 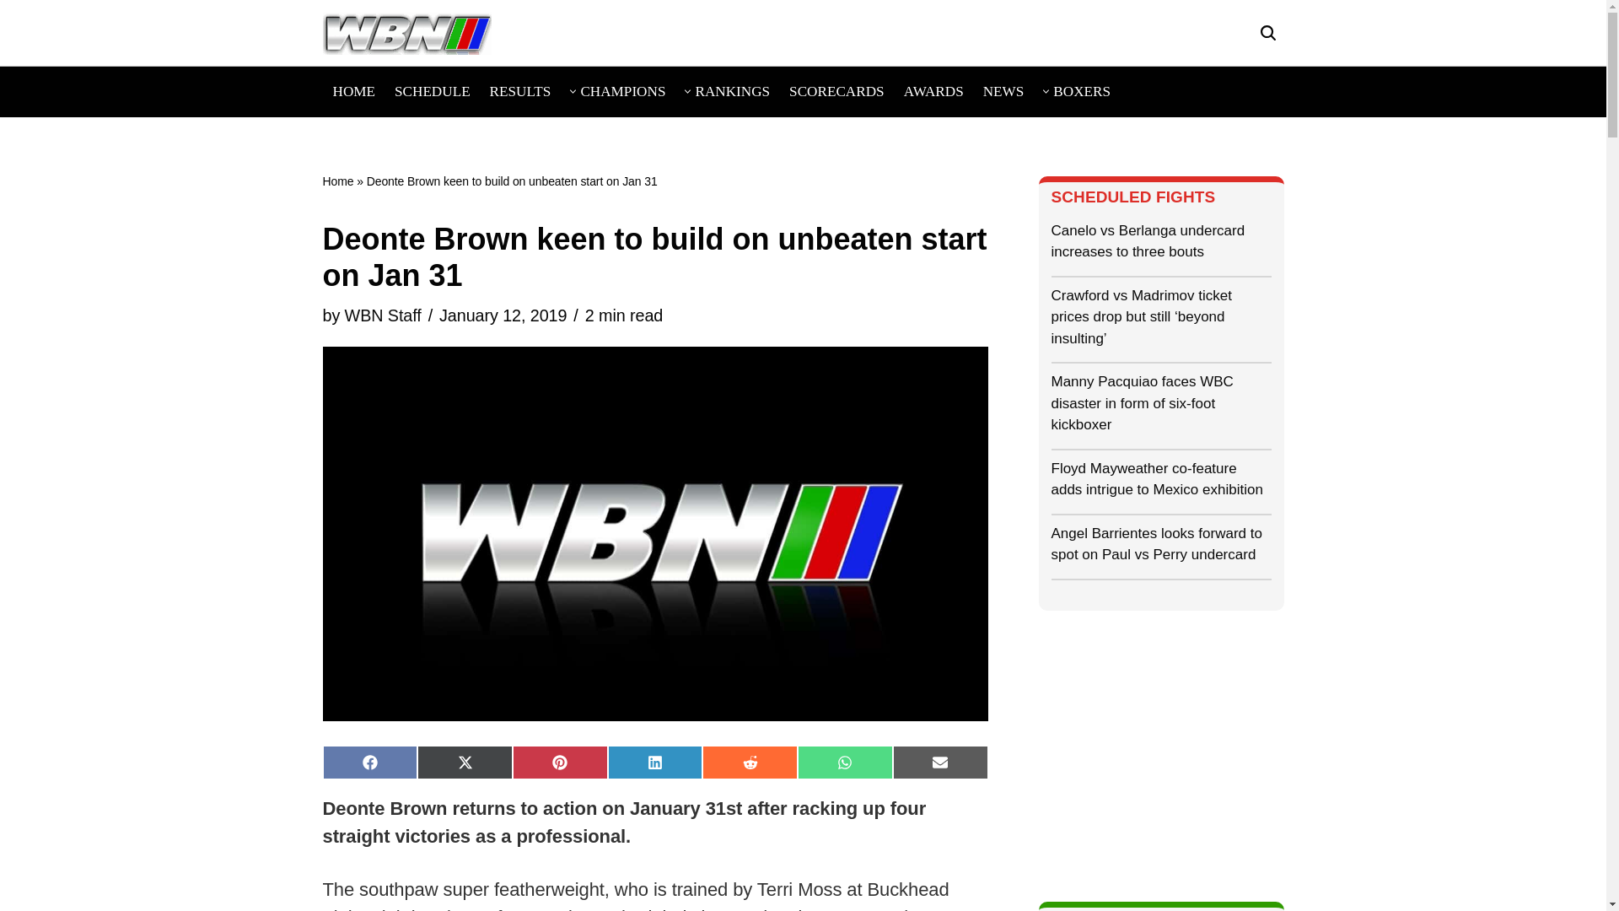 What do you see at coordinates (1082, 91) in the screenshot?
I see `BOXERS` at bounding box center [1082, 91].